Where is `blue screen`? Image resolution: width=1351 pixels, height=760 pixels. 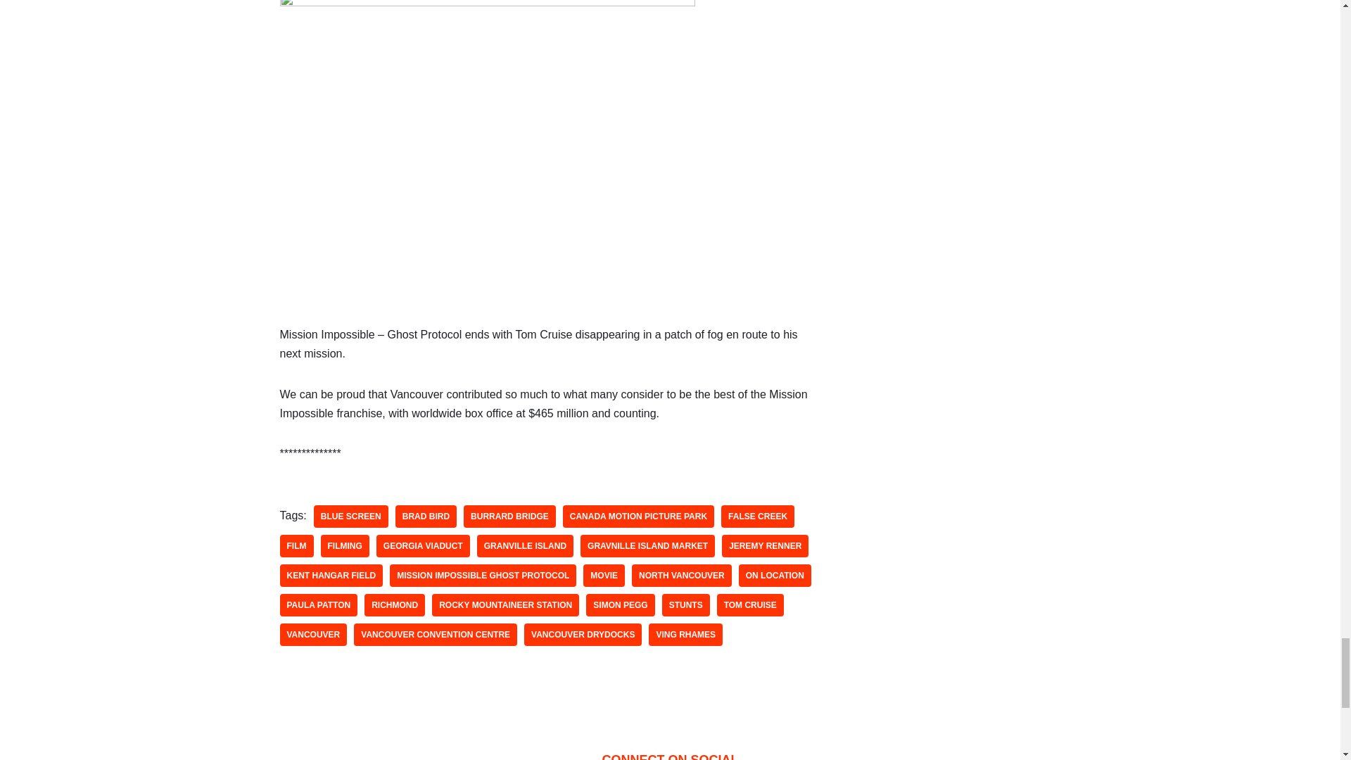 blue screen is located at coordinates (350, 517).